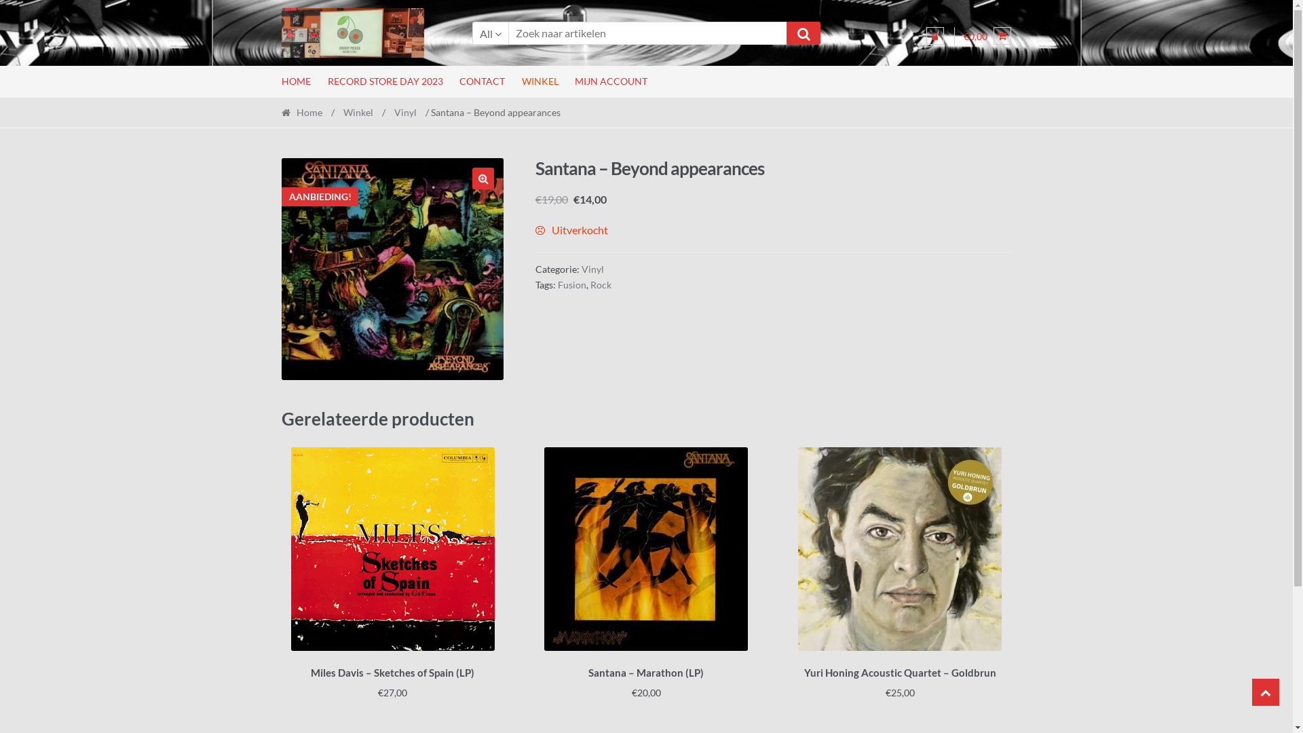  What do you see at coordinates (385, 81) in the screenshot?
I see `RECORD STORE DAY 2023` at bounding box center [385, 81].